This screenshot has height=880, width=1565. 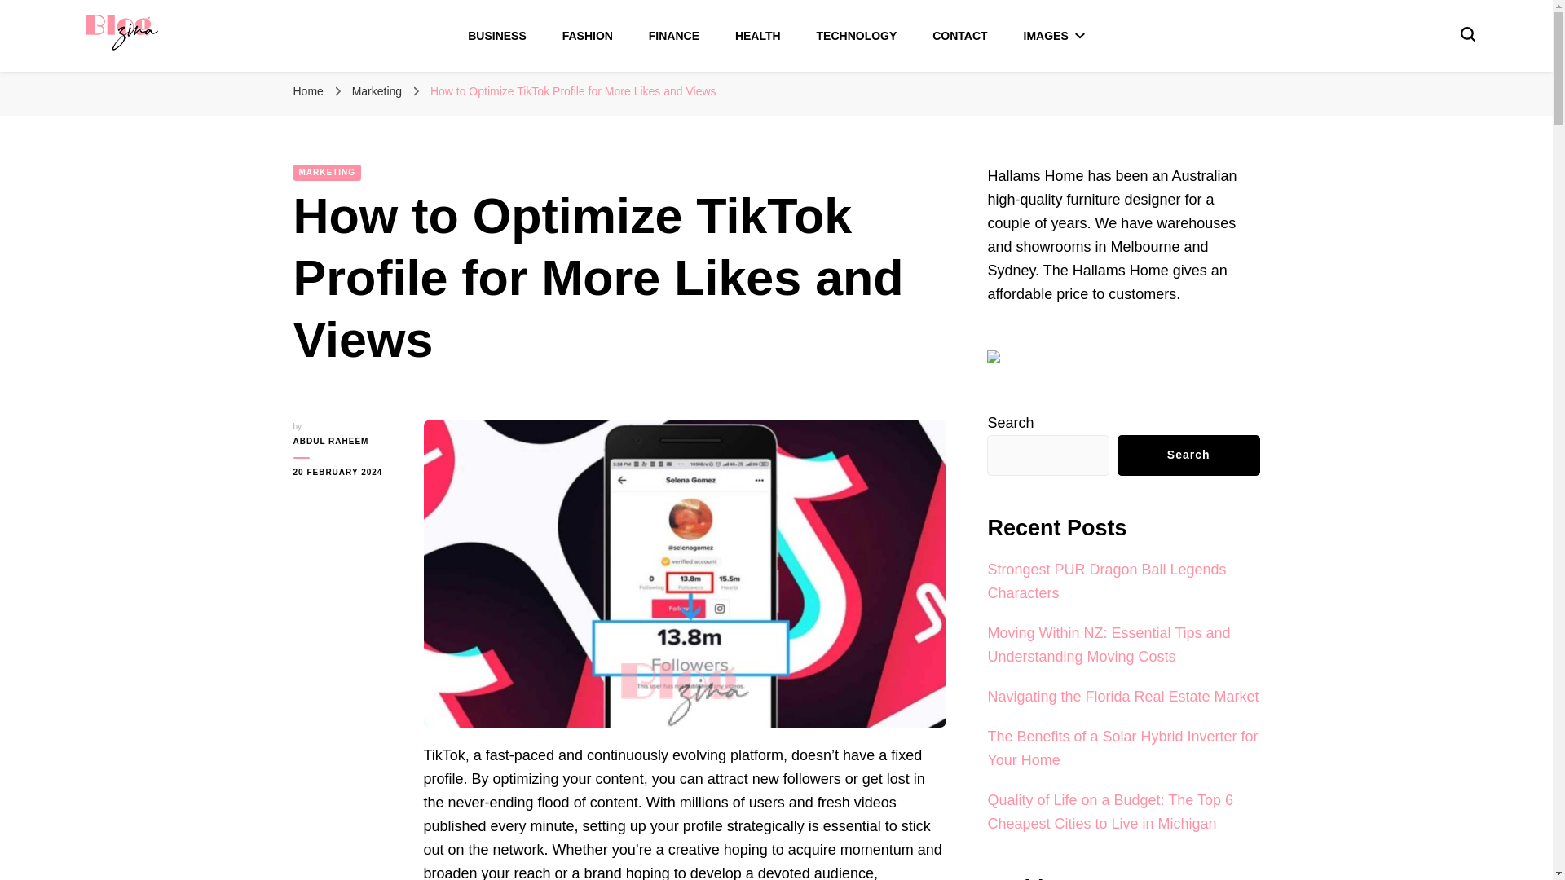 I want to click on TECHNOLOGY, so click(x=857, y=35).